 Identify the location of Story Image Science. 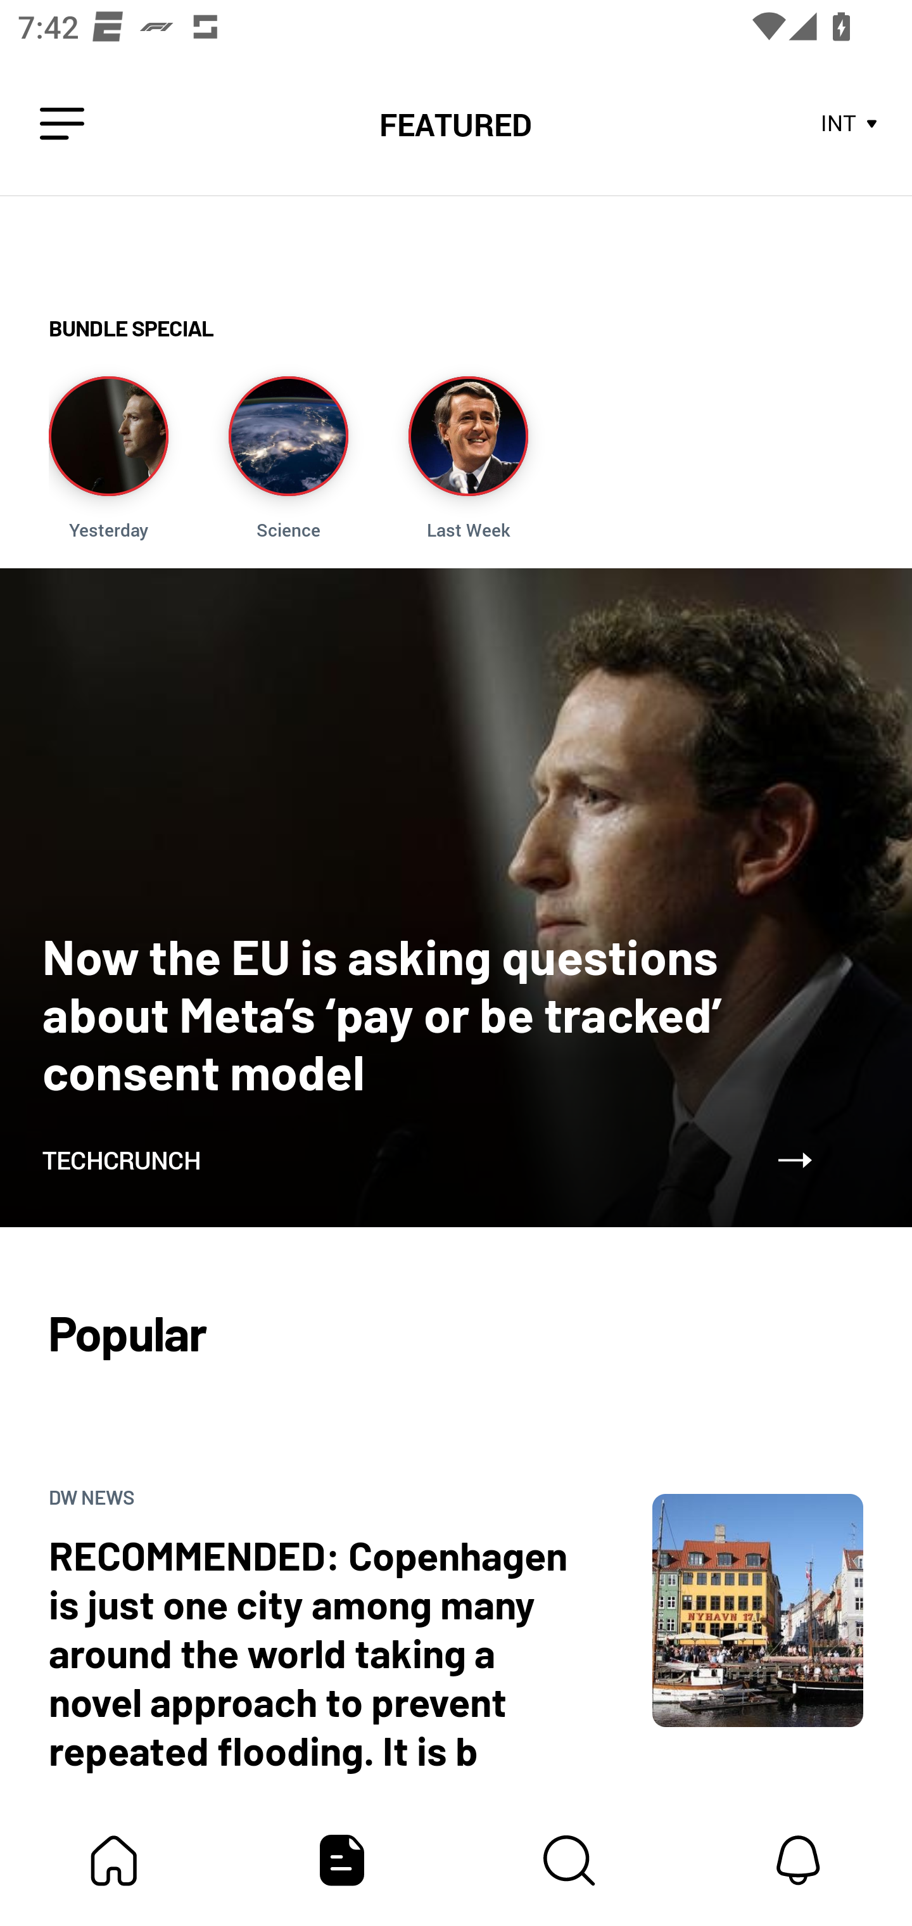
(289, 458).